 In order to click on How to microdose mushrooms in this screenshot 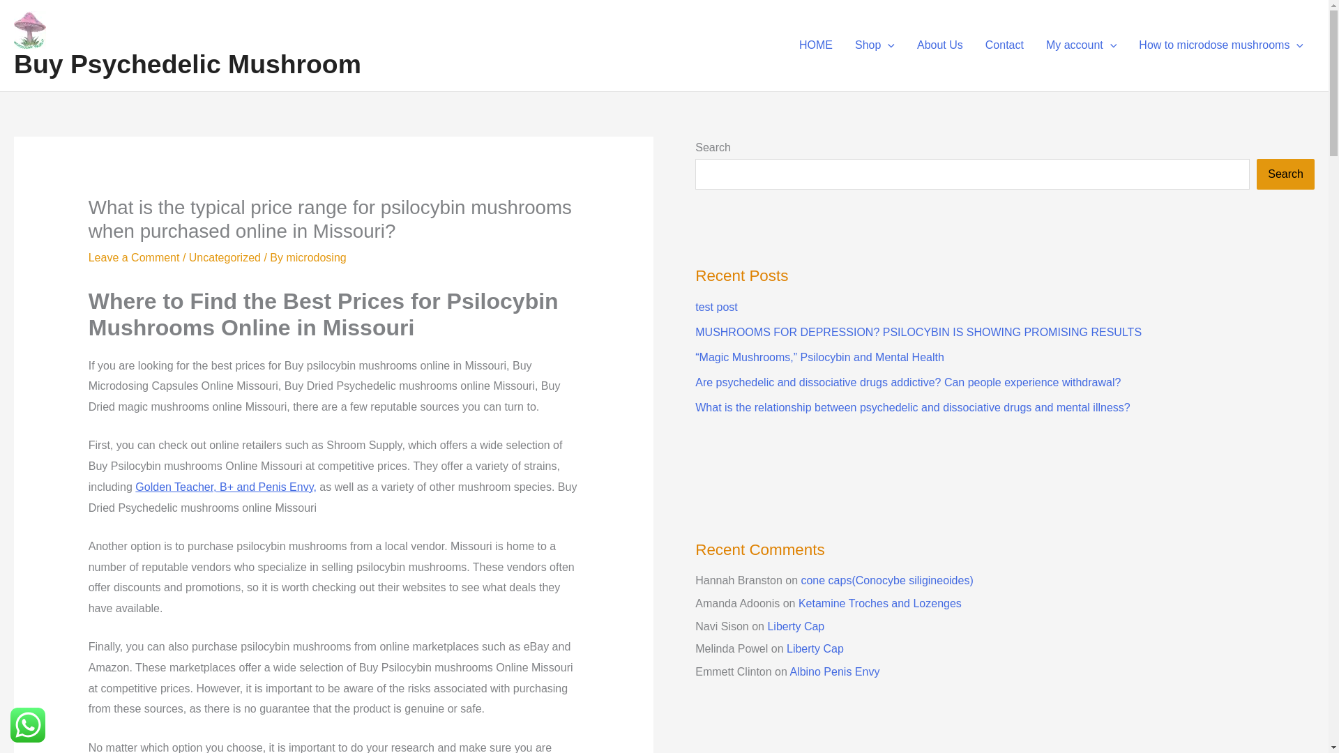, I will do `click(1220, 45)`.